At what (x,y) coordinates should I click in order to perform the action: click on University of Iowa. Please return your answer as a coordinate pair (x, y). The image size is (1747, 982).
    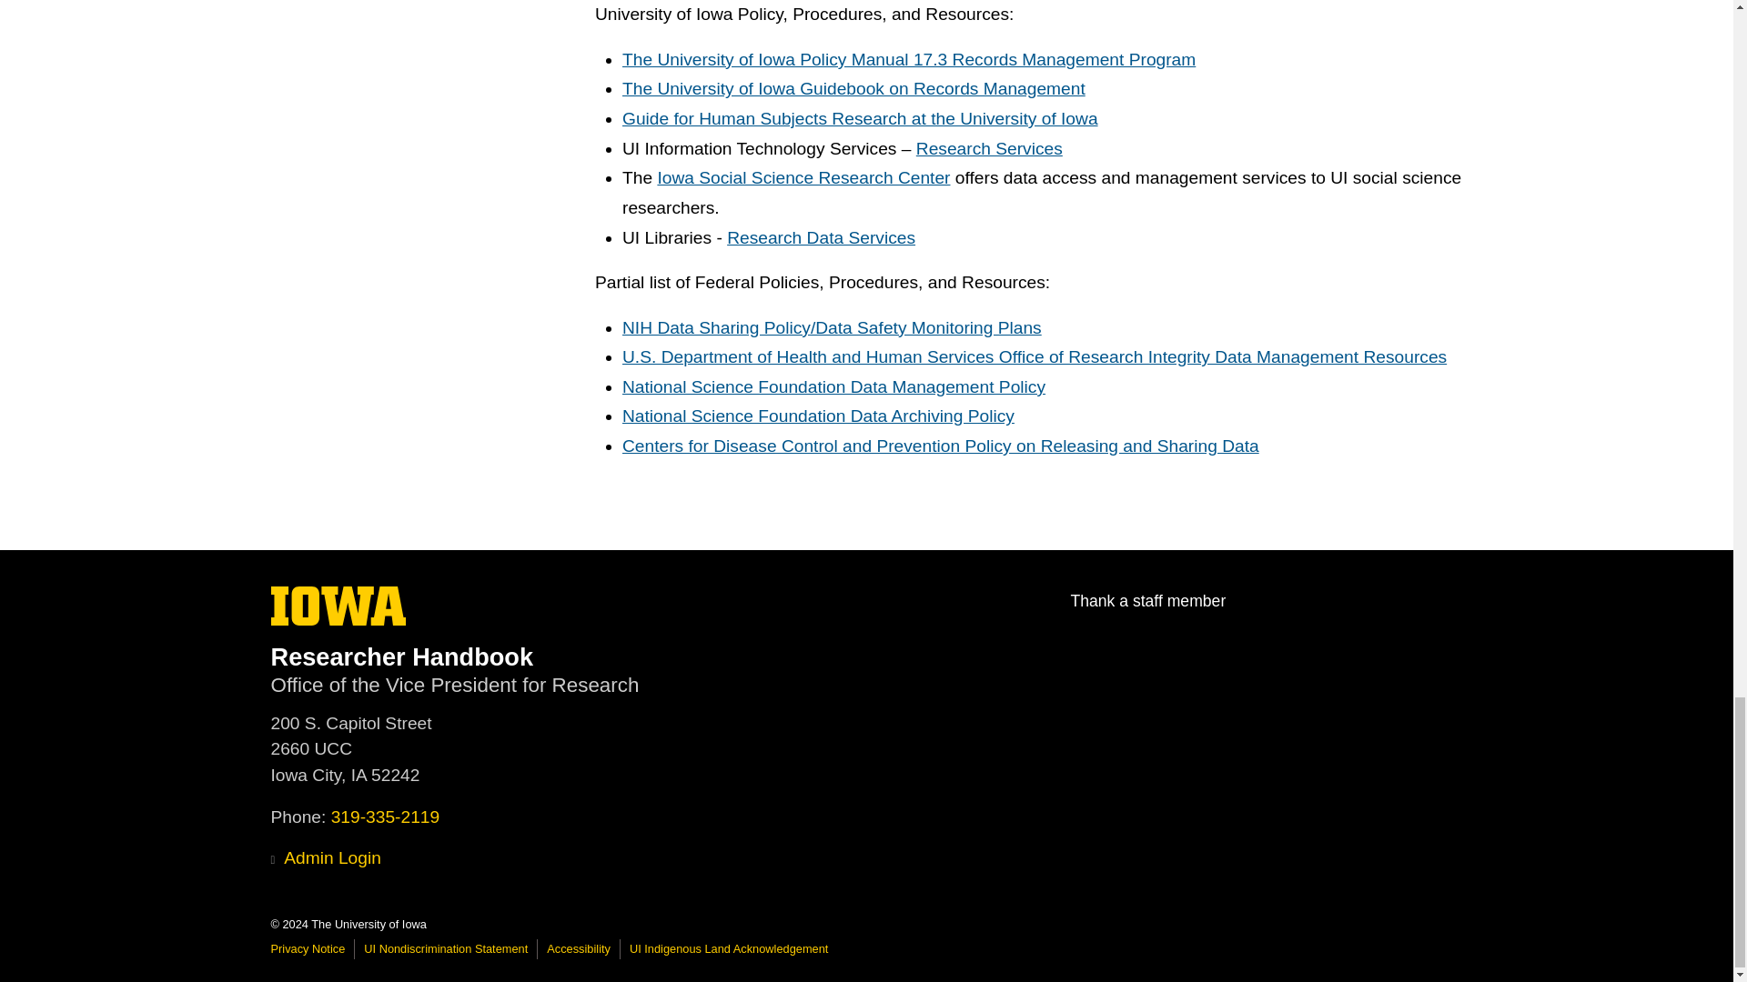
    Looking at the image, I should click on (338, 606).